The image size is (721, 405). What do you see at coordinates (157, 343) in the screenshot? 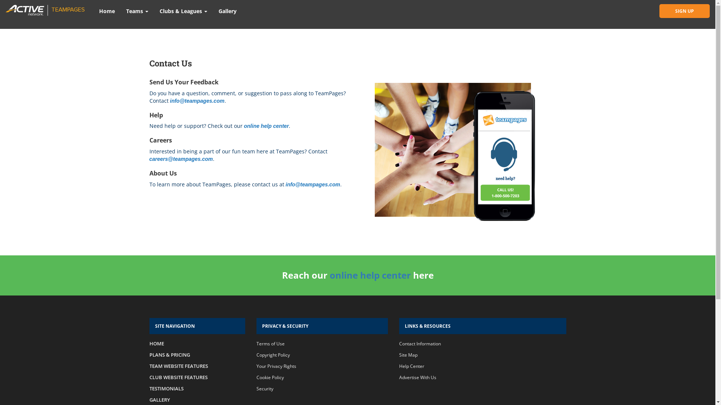
I see `HOME` at bounding box center [157, 343].